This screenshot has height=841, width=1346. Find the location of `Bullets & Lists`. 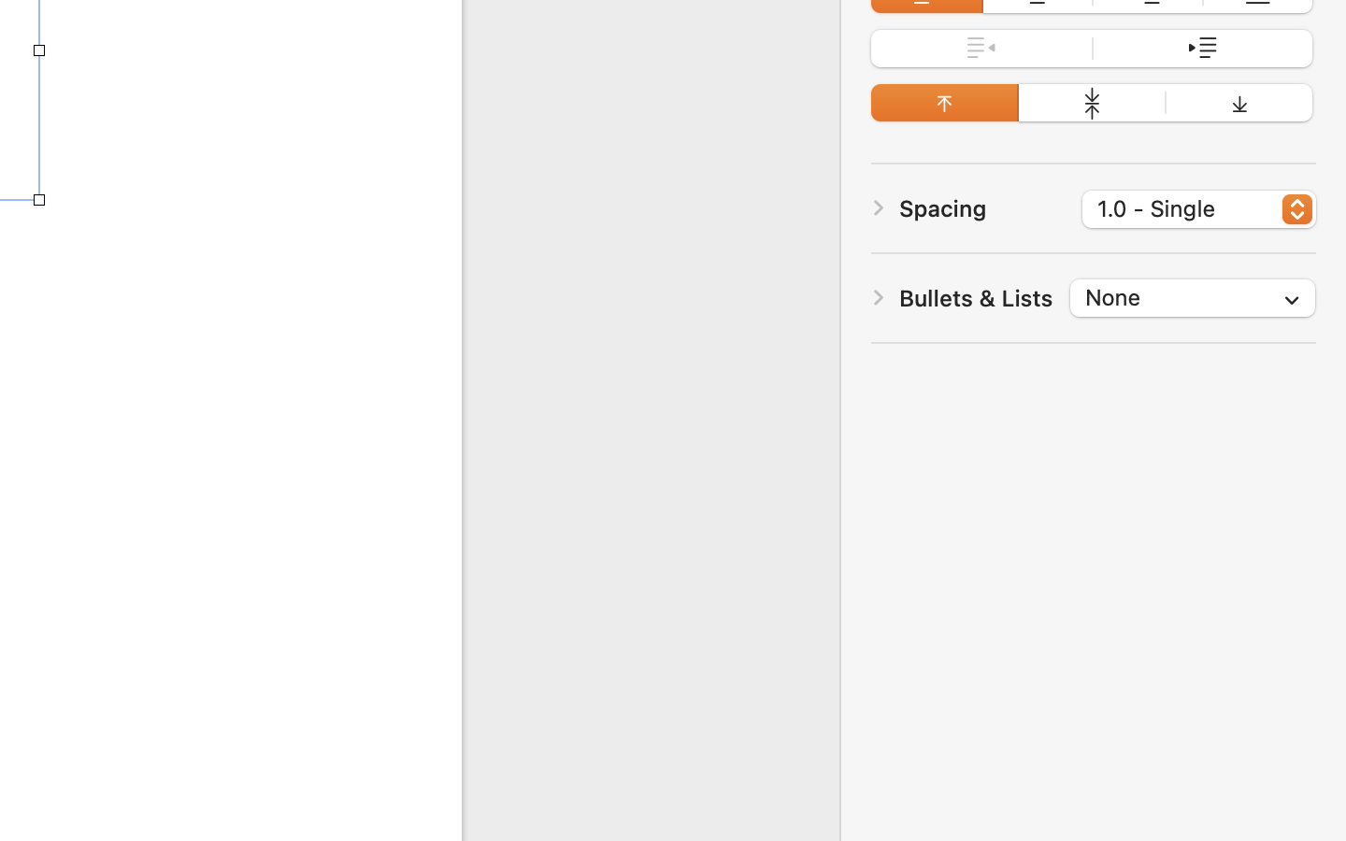

Bullets & Lists is located at coordinates (976, 298).